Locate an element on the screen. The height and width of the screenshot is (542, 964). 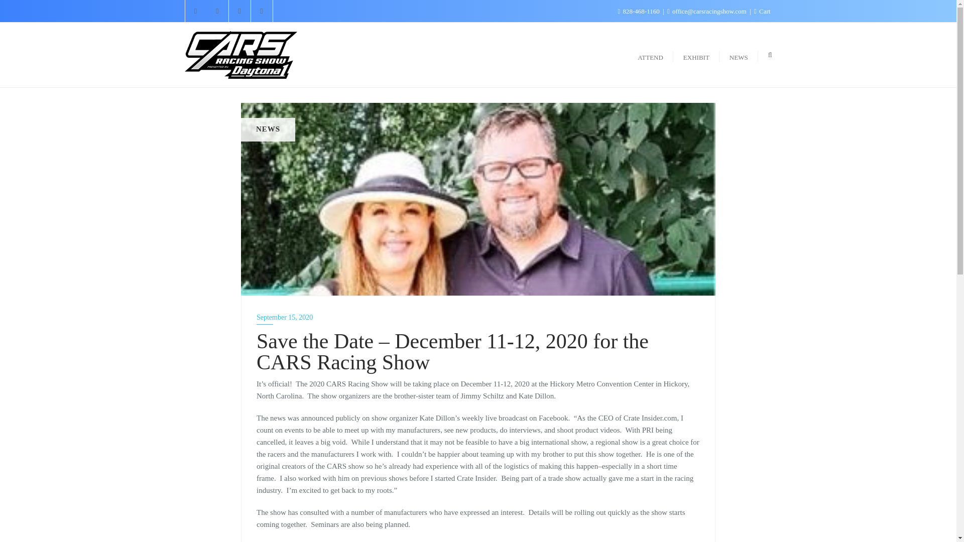
ATTEND is located at coordinates (650, 54).